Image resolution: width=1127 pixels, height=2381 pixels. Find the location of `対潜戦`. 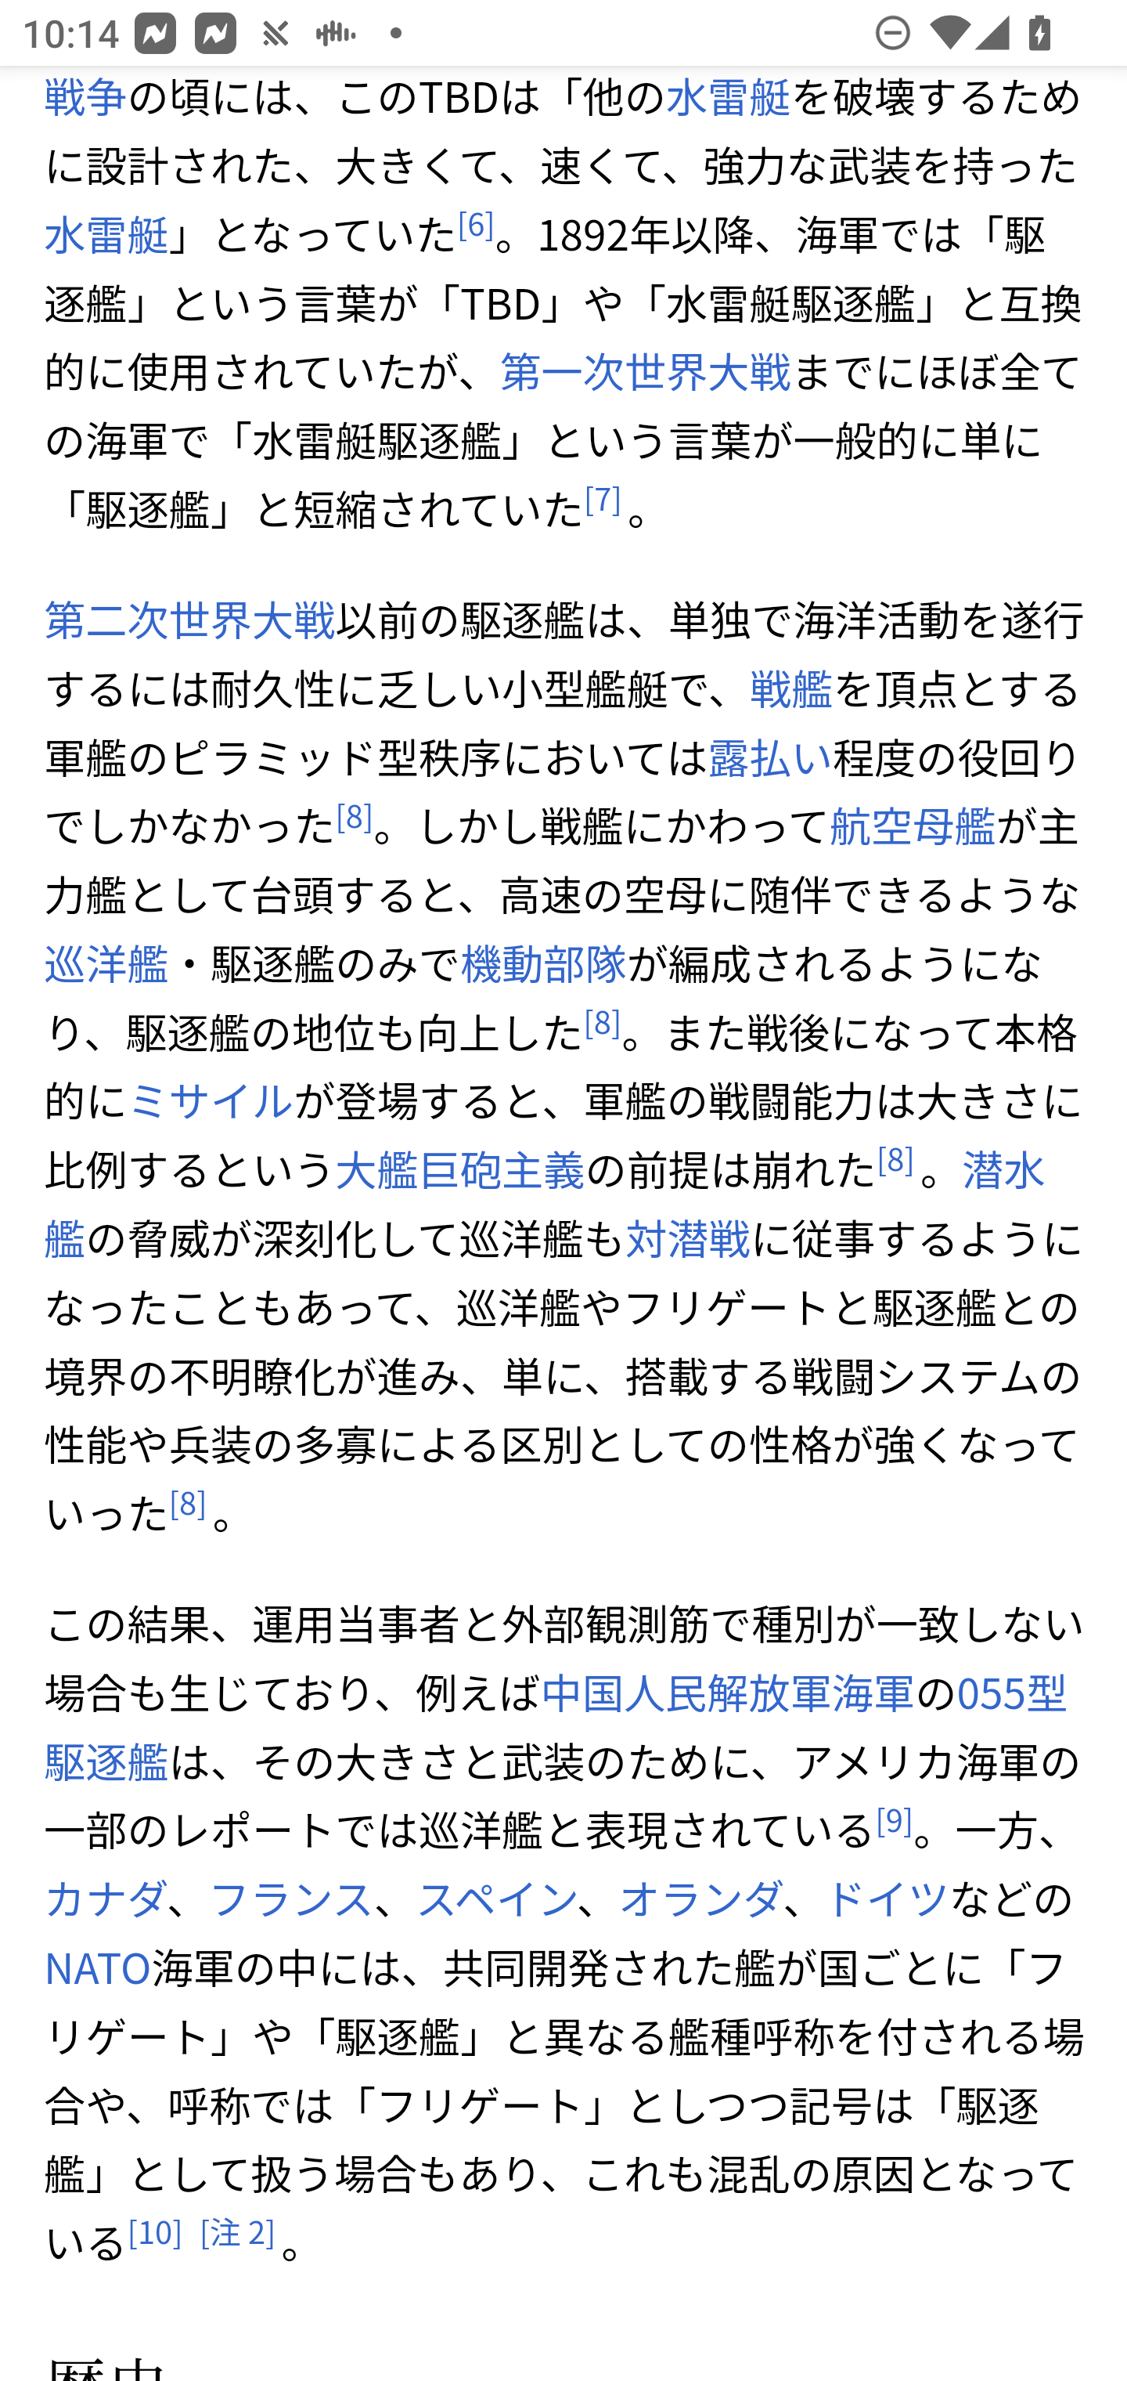

対潜戦 is located at coordinates (687, 1237).